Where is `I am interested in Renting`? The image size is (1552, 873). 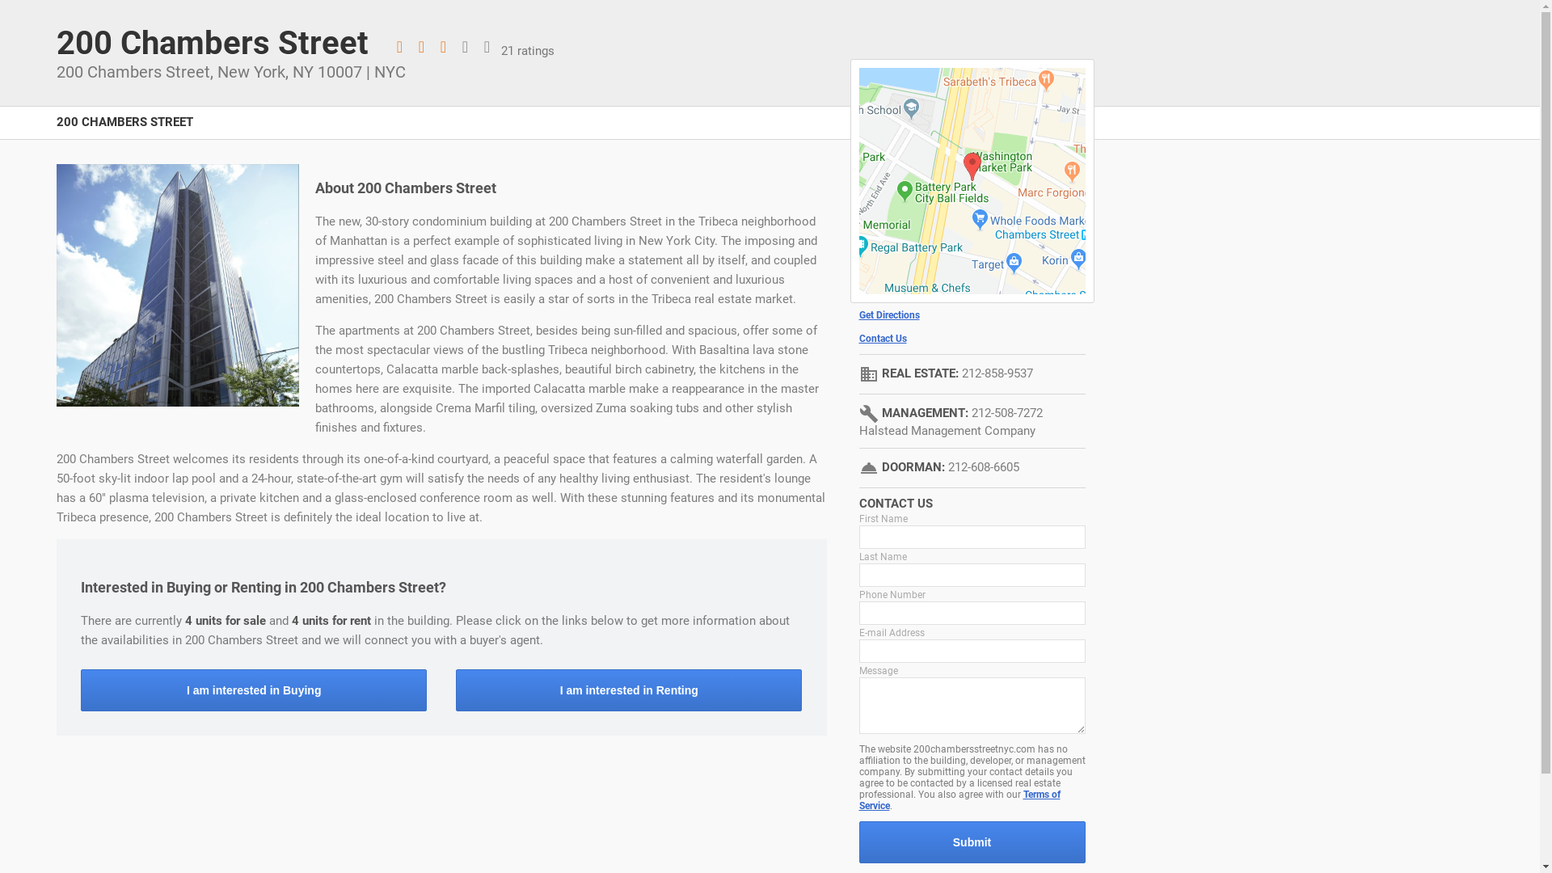
I am interested in Renting is located at coordinates (629, 690).